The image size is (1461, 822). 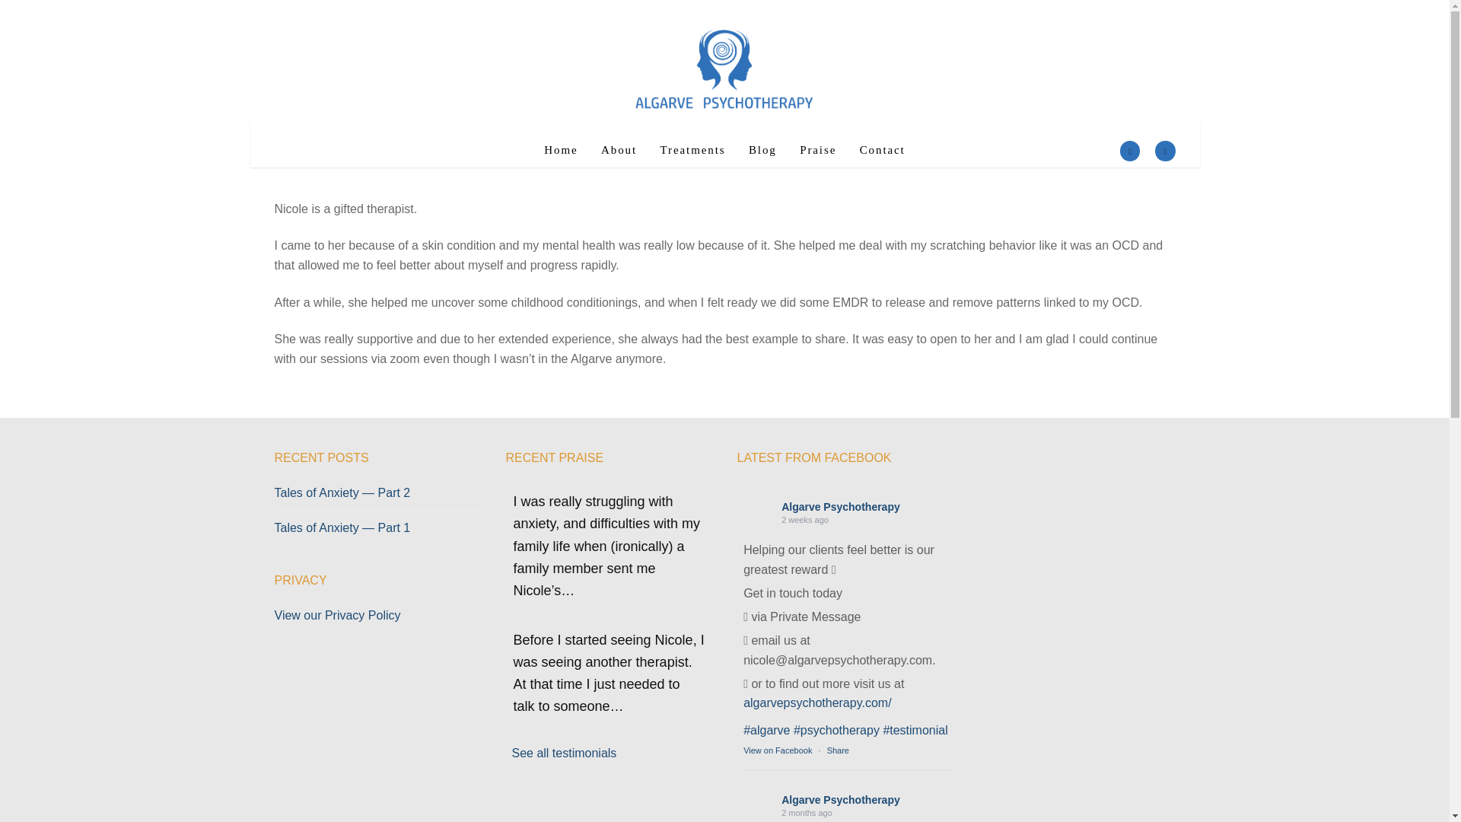 What do you see at coordinates (778, 750) in the screenshot?
I see `View on Facebook` at bounding box center [778, 750].